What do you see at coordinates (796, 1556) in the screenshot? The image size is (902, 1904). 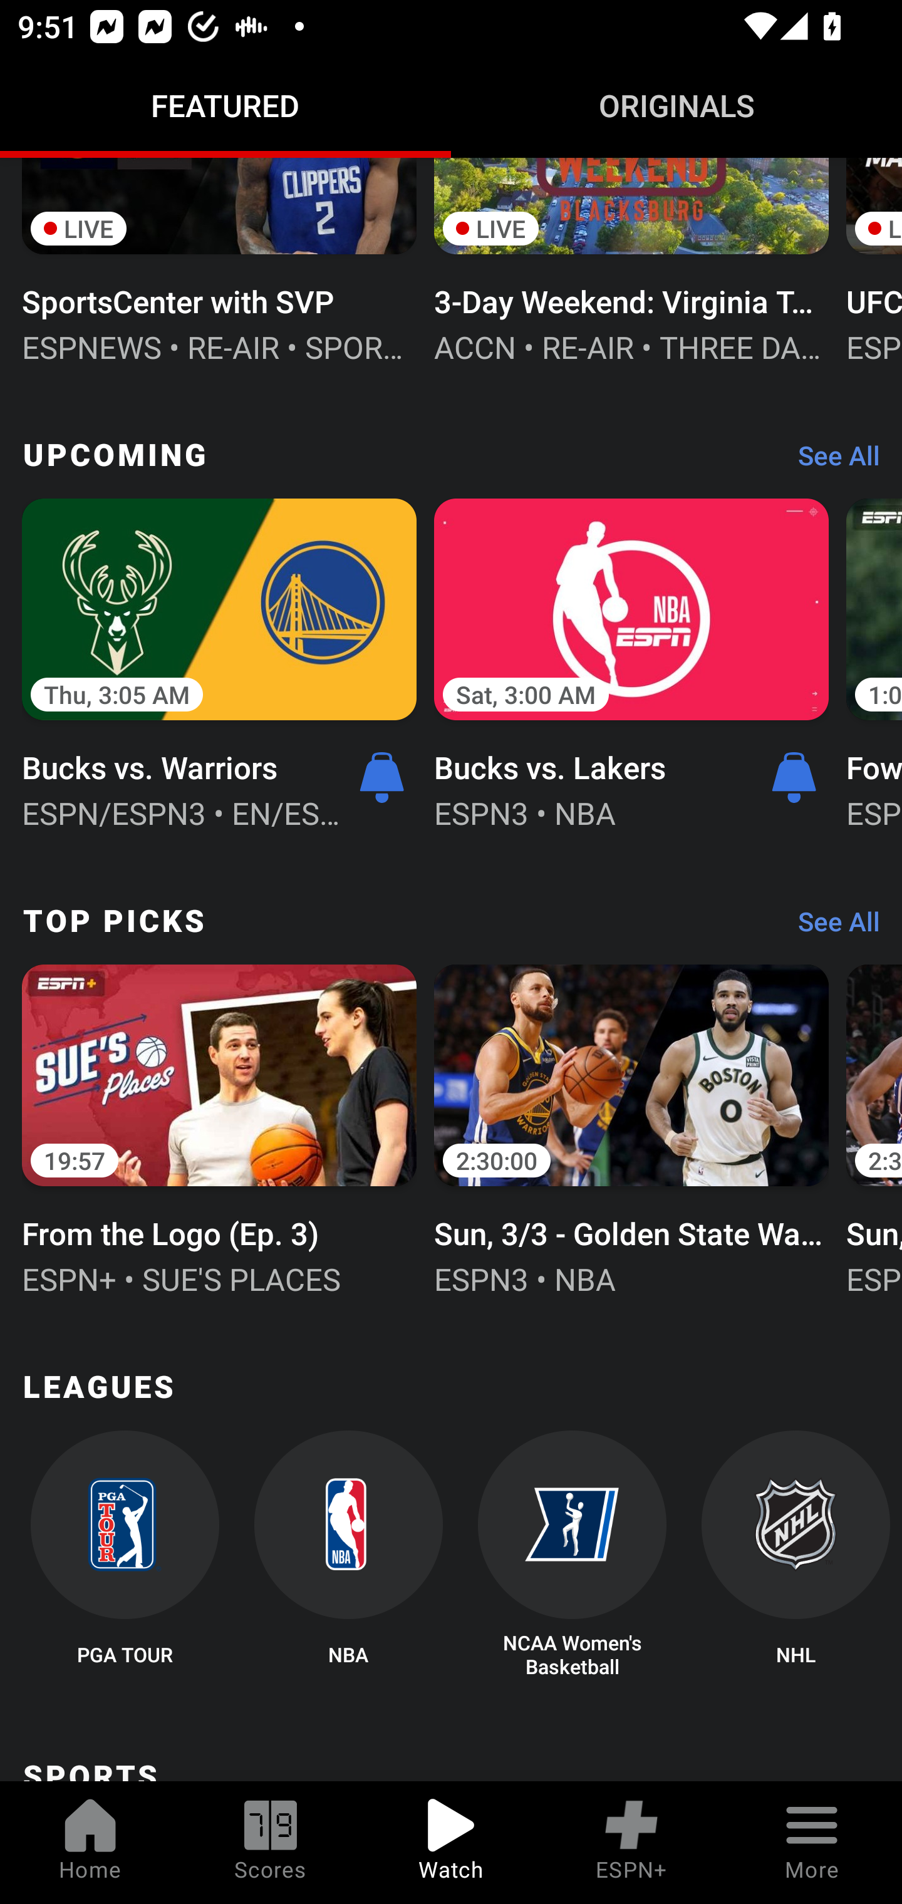 I see `NHL` at bounding box center [796, 1556].